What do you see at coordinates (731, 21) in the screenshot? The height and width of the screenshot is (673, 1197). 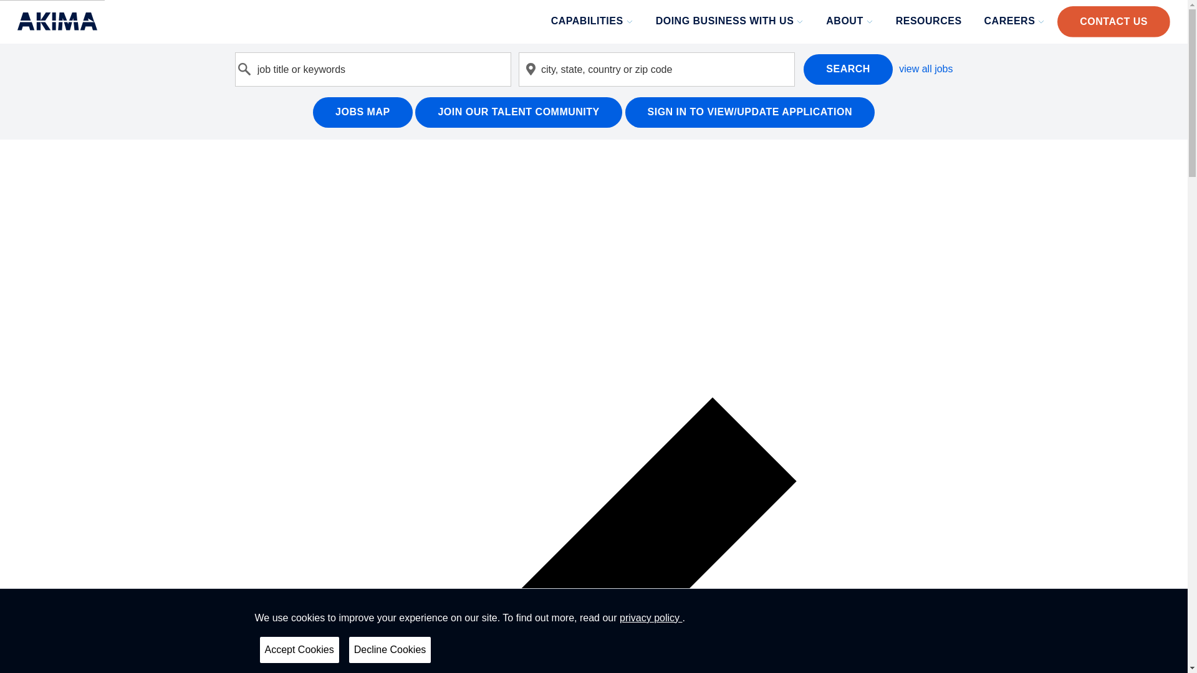 I see `DOING BUSINESS WITH US` at bounding box center [731, 21].